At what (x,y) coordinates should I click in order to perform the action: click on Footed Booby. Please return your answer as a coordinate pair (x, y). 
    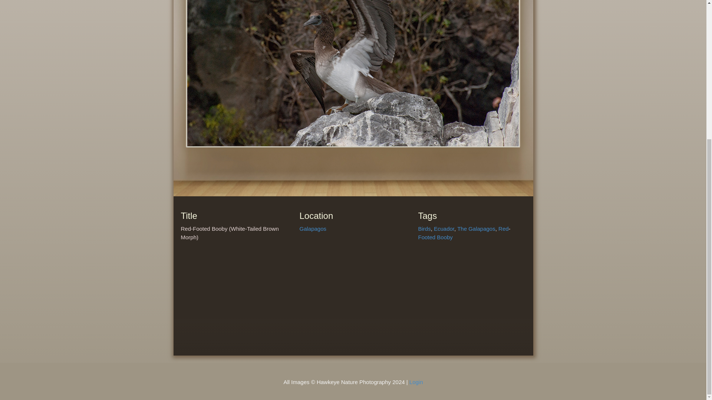
    Looking at the image, I should click on (435, 237).